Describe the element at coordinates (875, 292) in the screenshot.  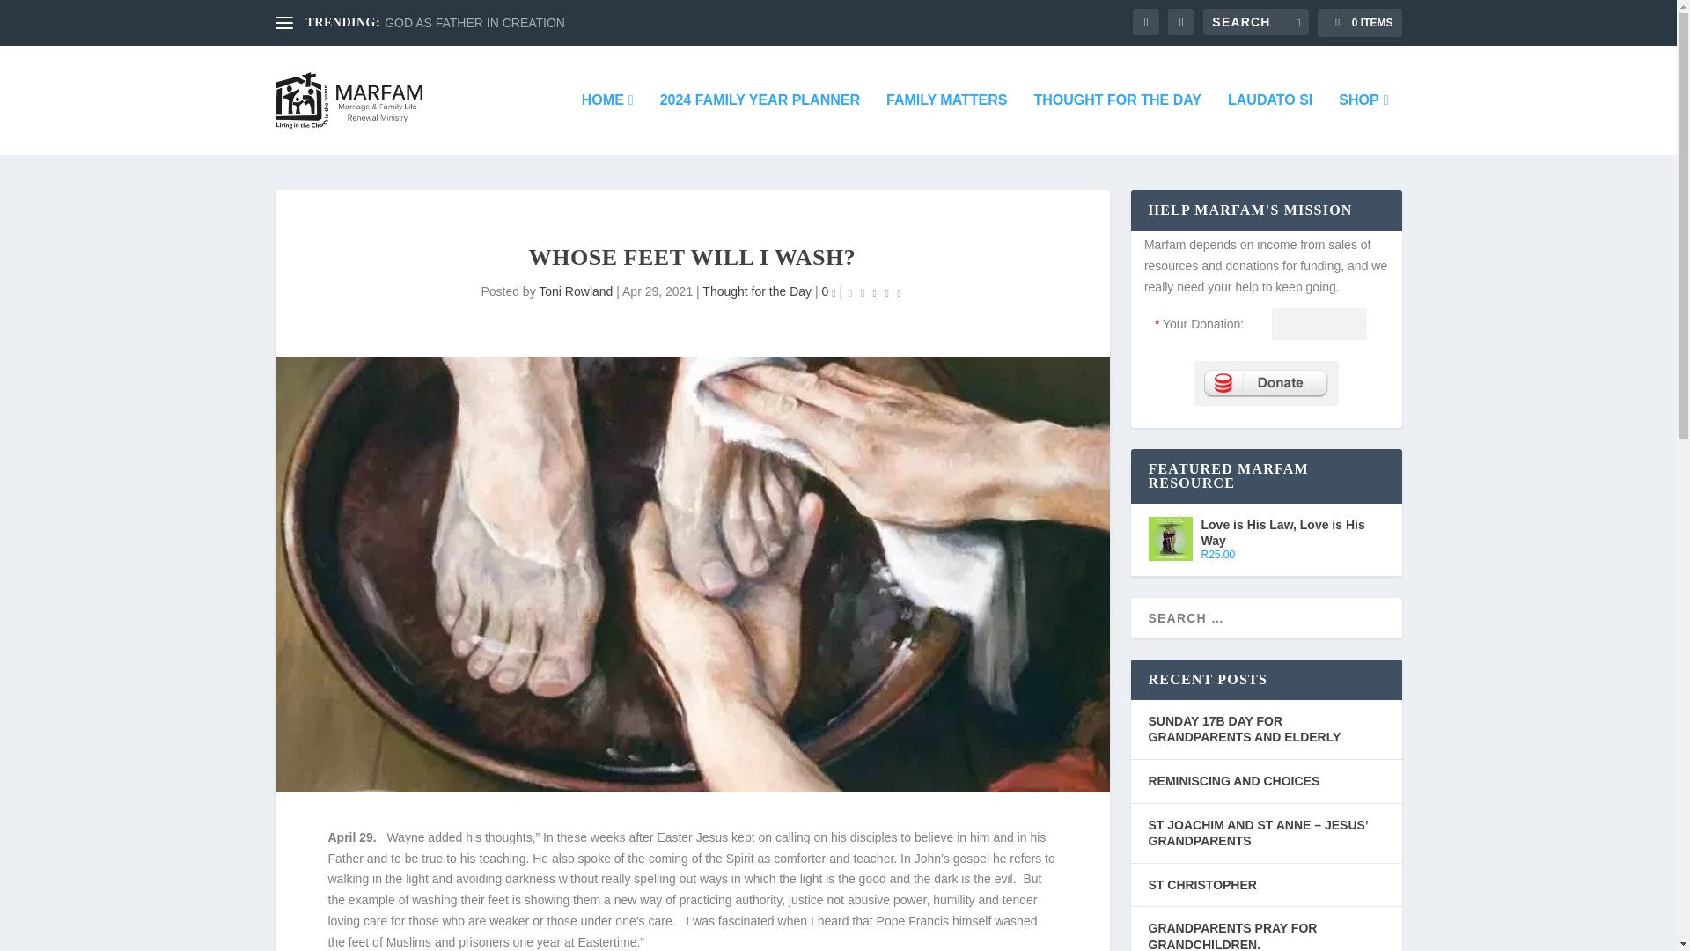
I see `Rating: 0.00` at that location.